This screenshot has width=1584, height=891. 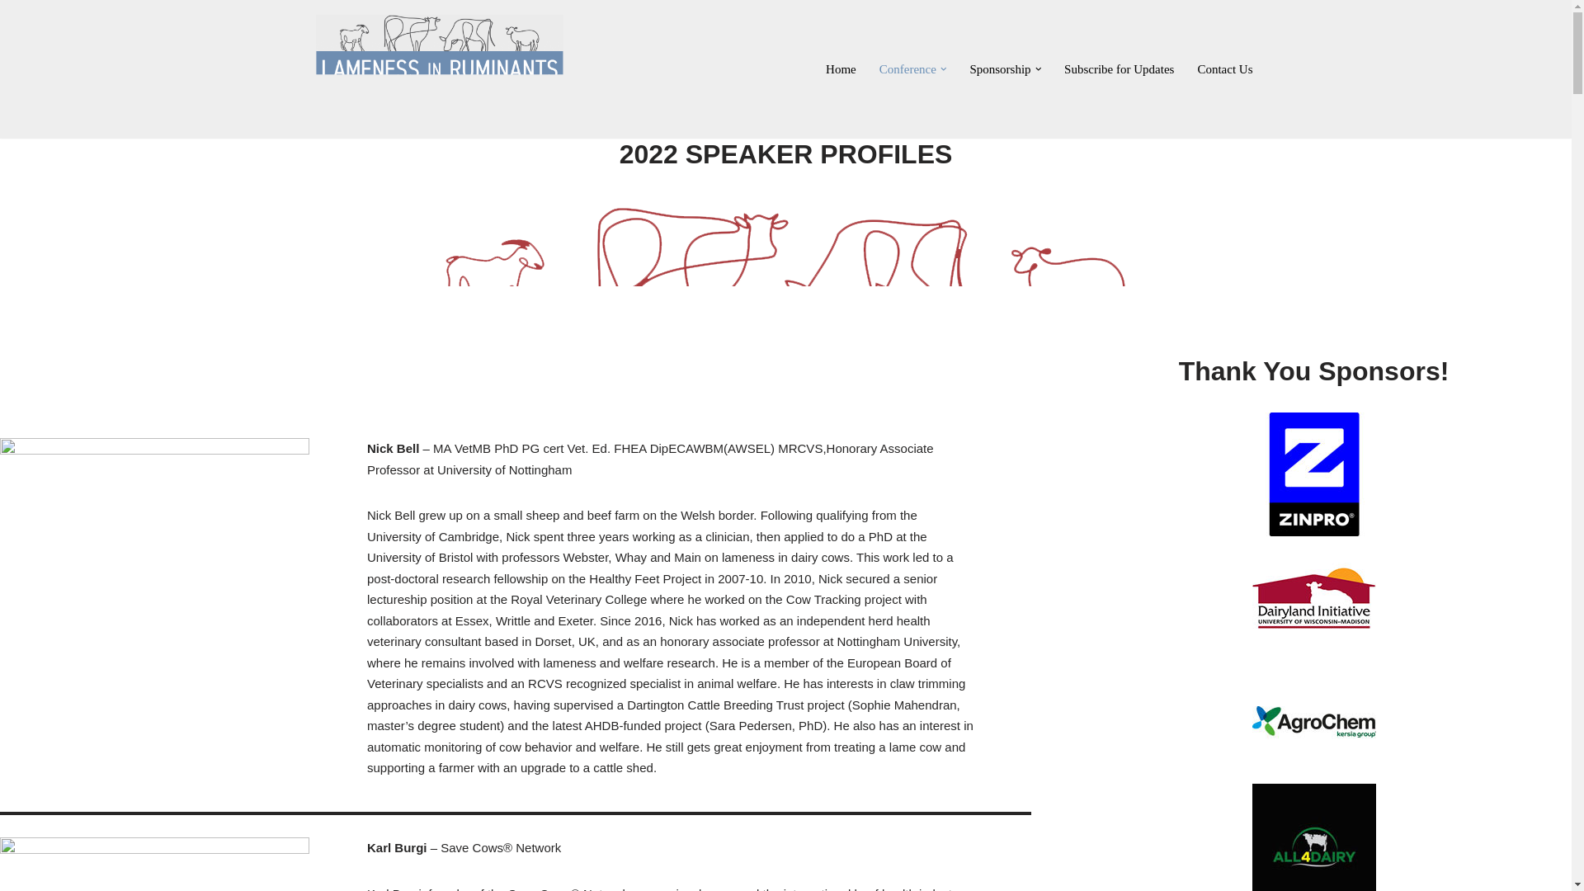 What do you see at coordinates (1000, 69) in the screenshot?
I see `Sponsorship` at bounding box center [1000, 69].